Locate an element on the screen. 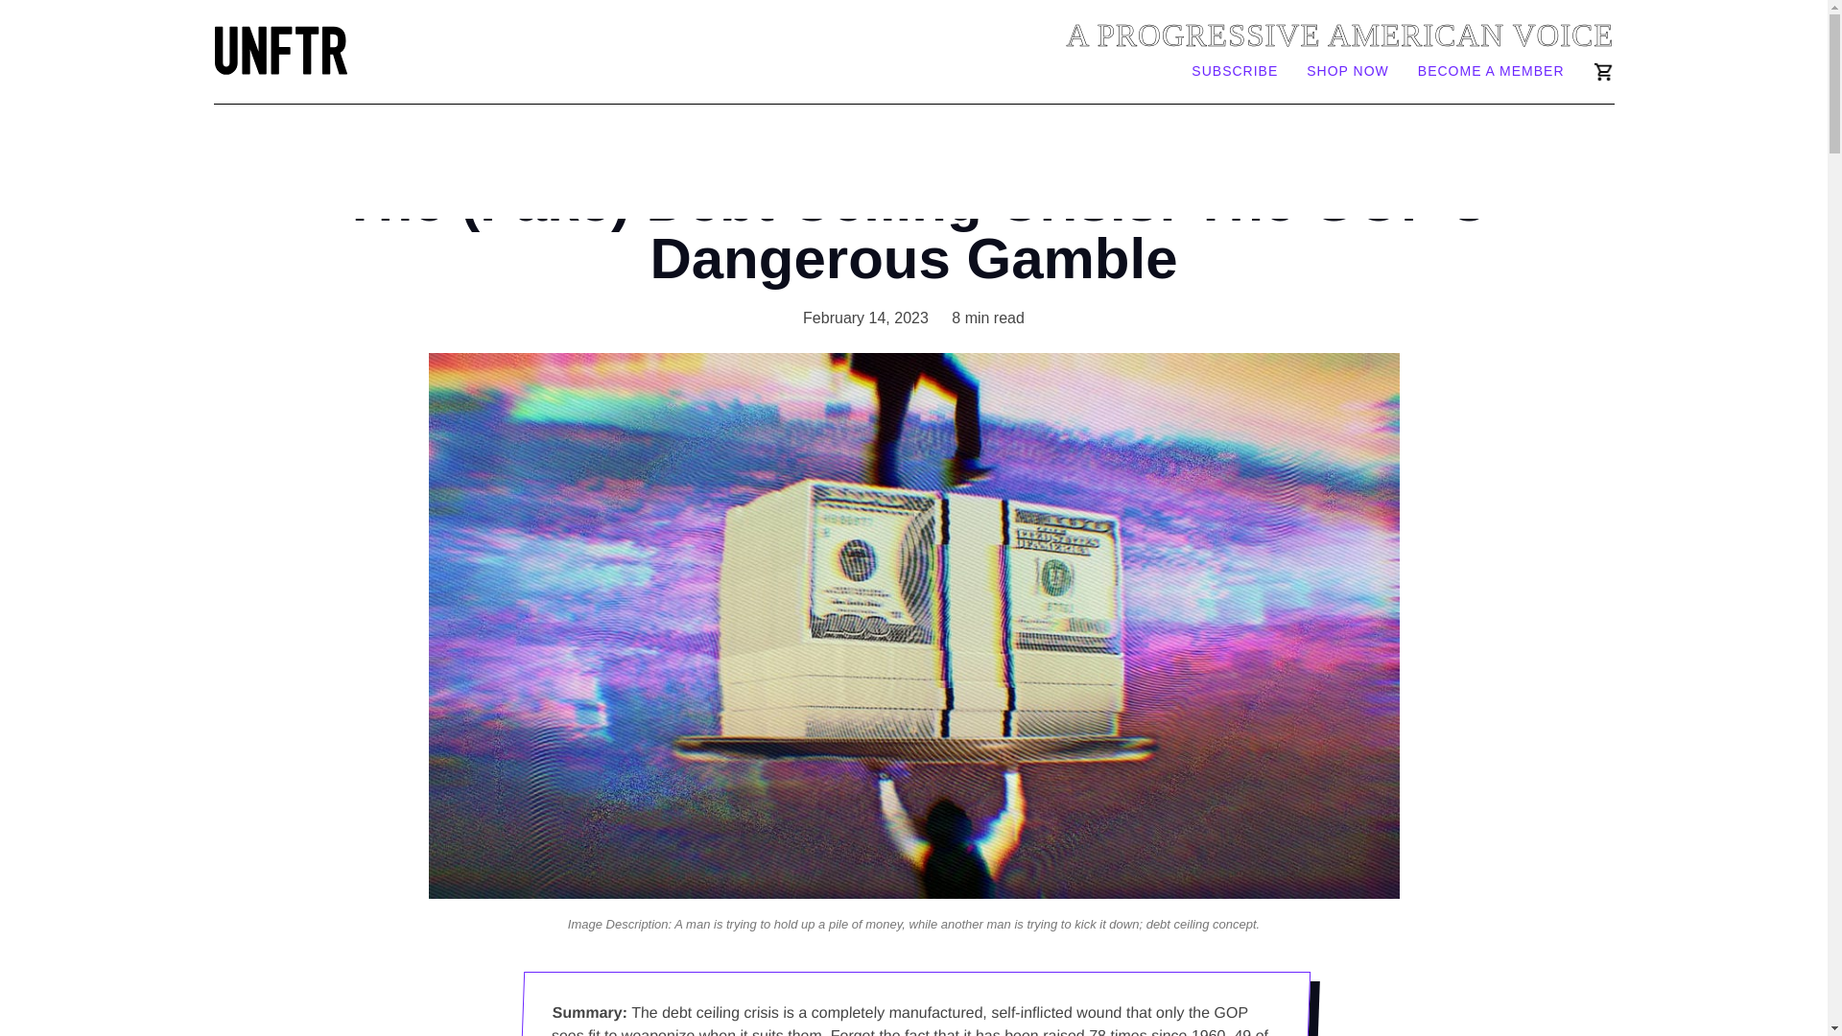  About is located at coordinates (1325, 161).